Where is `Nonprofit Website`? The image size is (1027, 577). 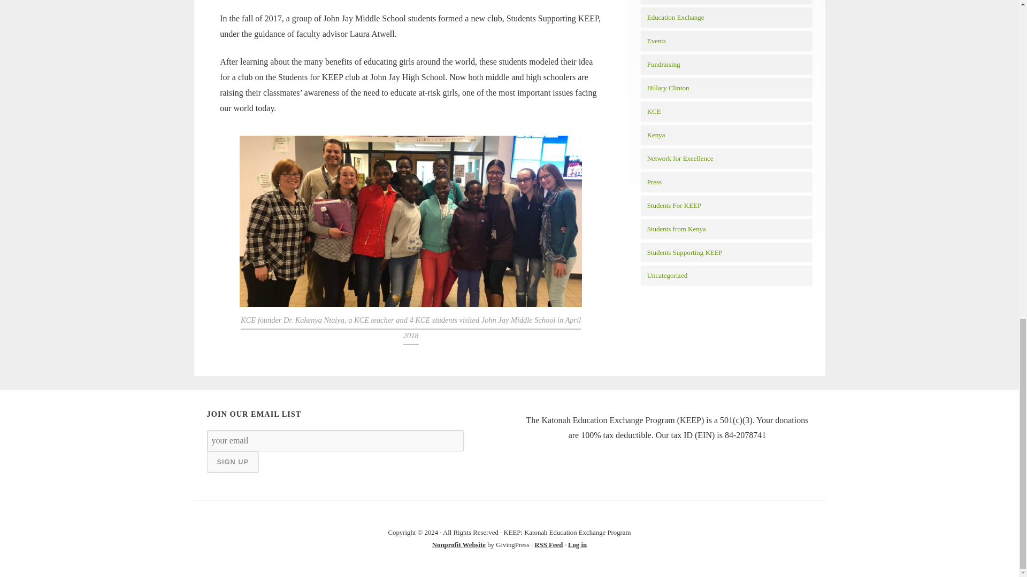 Nonprofit Website is located at coordinates (459, 545).